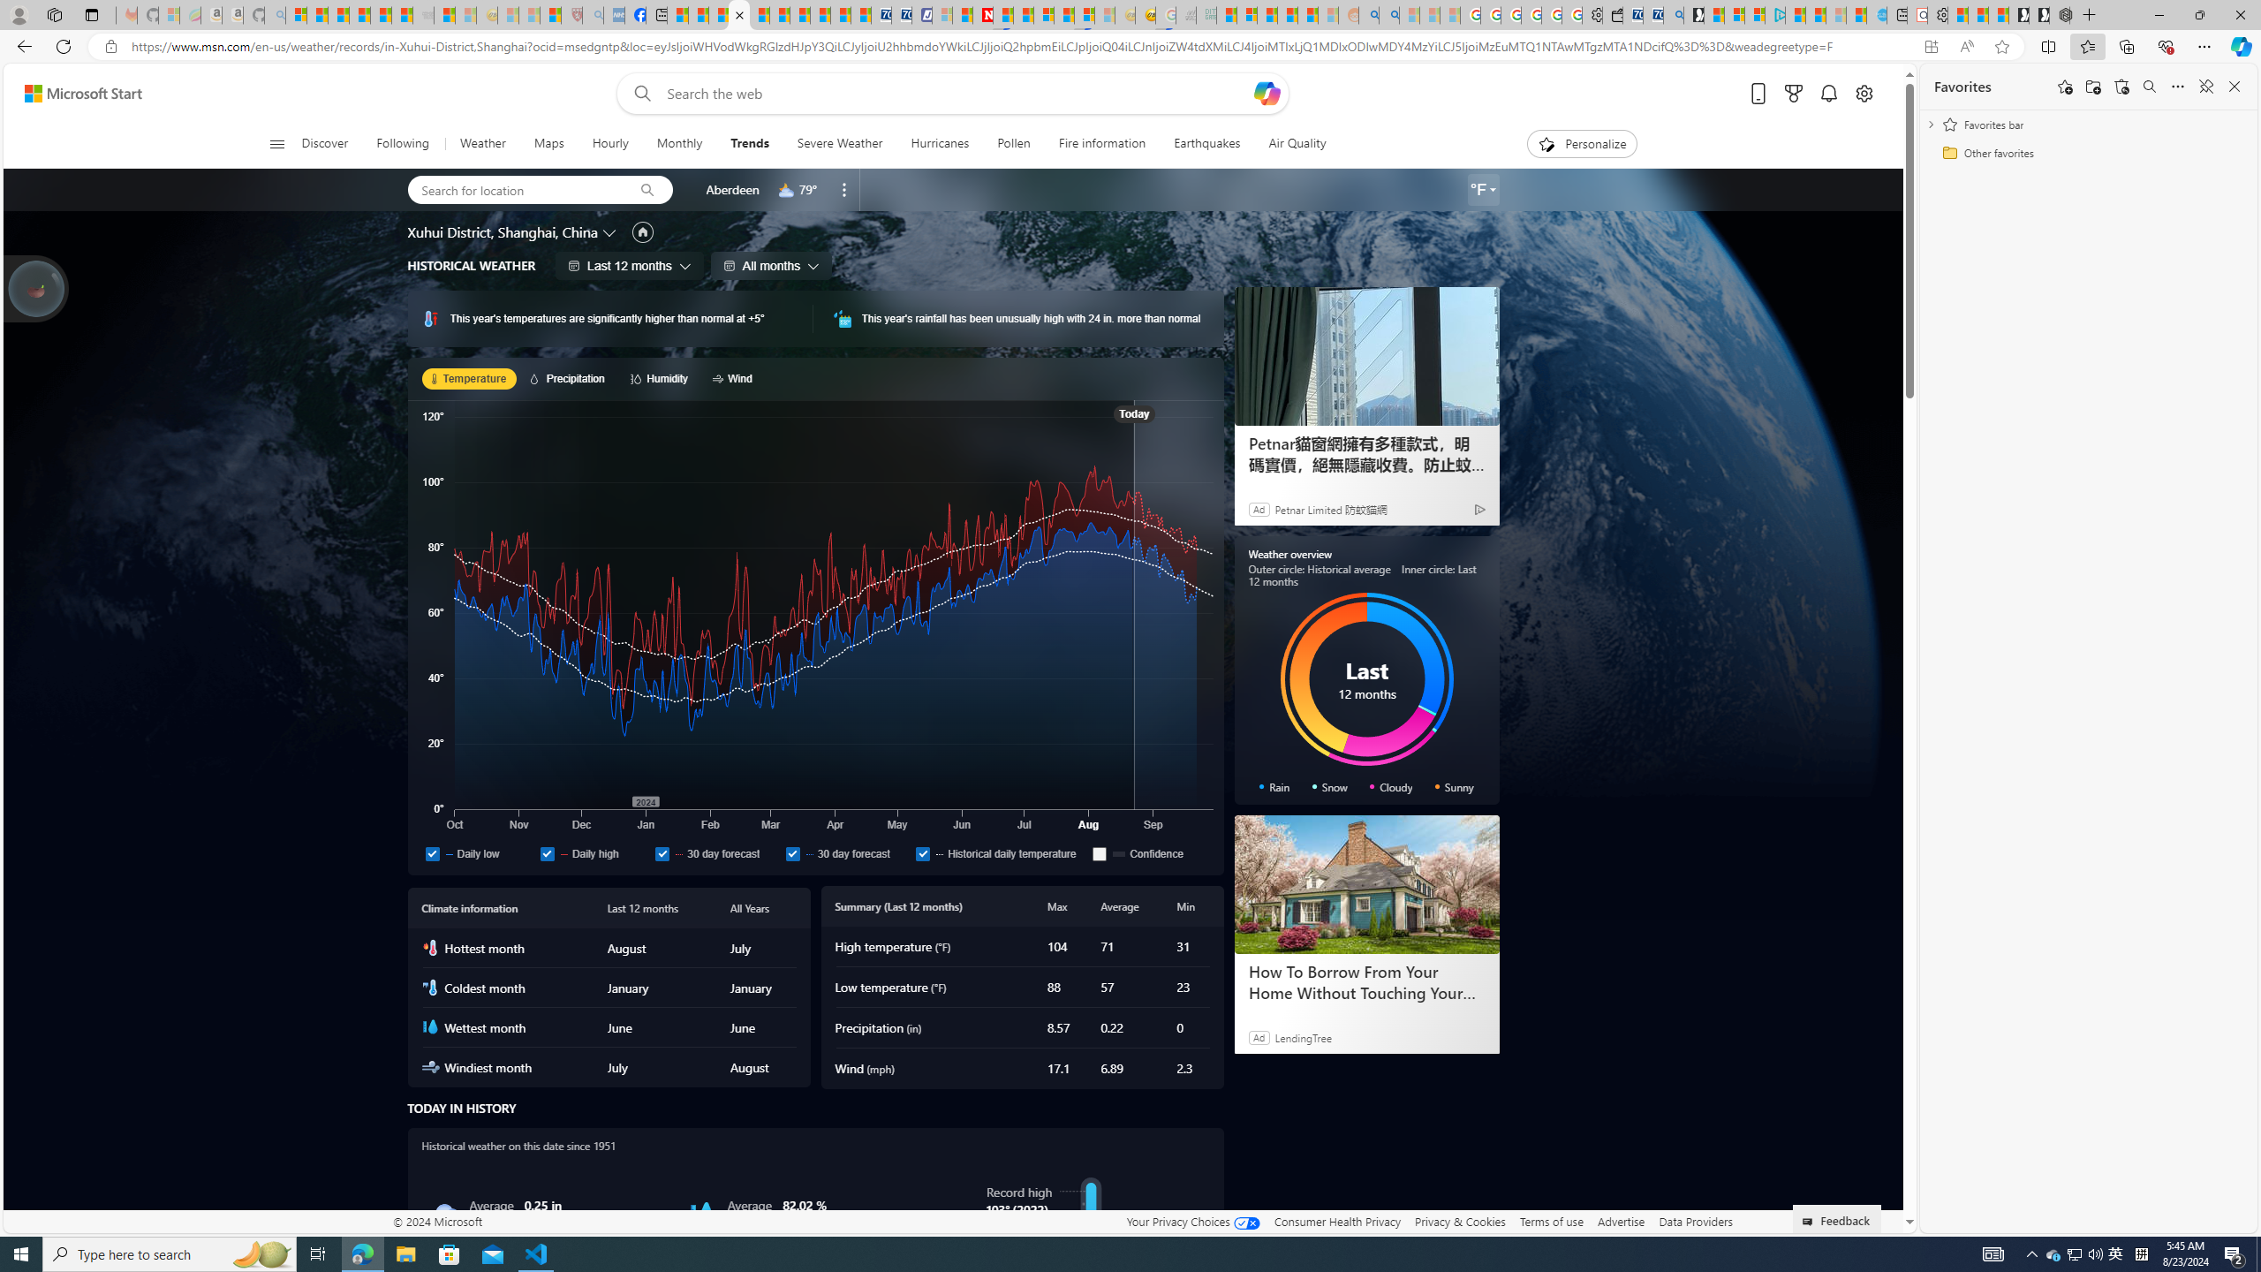 This screenshot has height=1272, width=2261. Describe the element at coordinates (1100, 853) in the screenshot. I see `Confidence` at that location.